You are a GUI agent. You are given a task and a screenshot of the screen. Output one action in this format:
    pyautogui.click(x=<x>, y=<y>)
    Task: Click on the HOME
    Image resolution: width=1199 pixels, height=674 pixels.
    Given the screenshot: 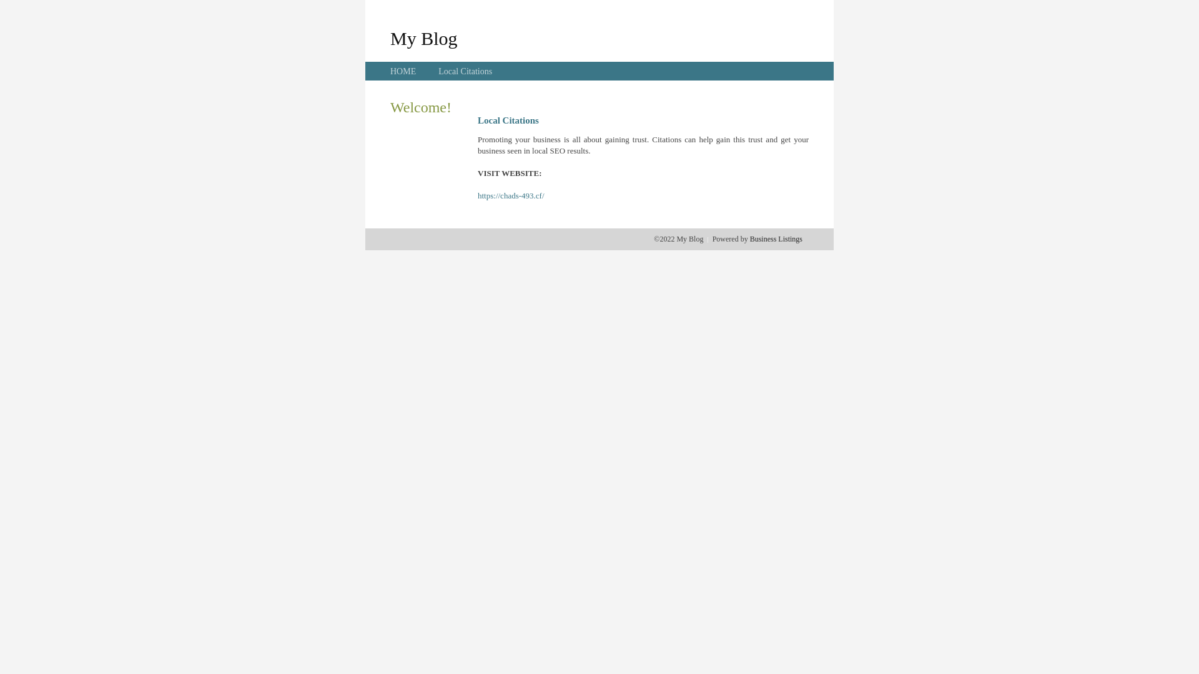 What is the action you would take?
    pyautogui.click(x=403, y=71)
    